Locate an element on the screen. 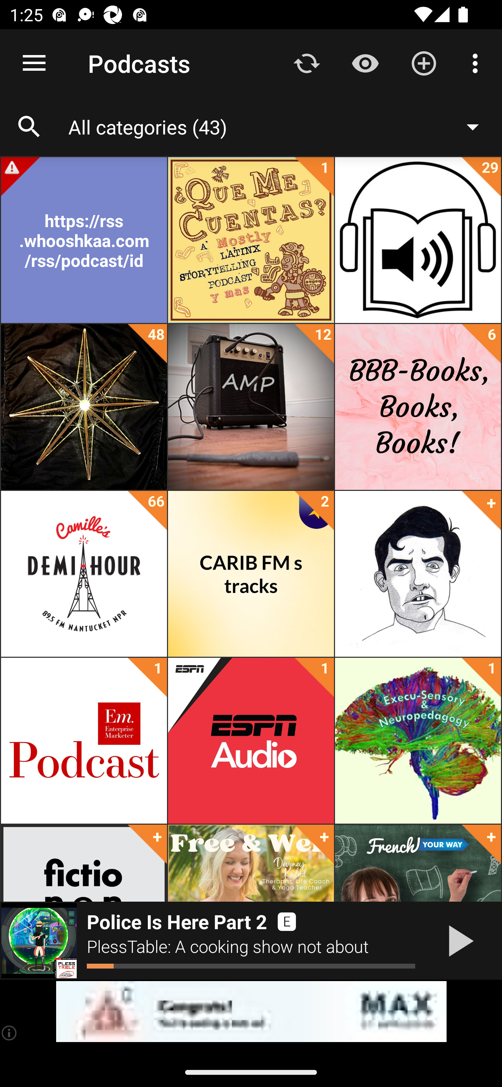  Search is located at coordinates (29, 127).